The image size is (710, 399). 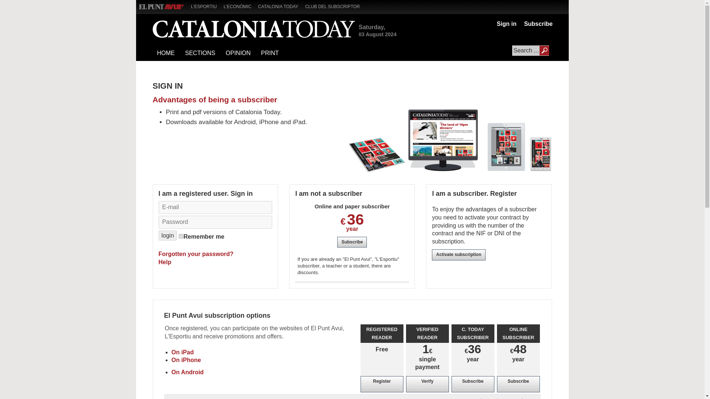 I want to click on On iPad, so click(x=183, y=352).